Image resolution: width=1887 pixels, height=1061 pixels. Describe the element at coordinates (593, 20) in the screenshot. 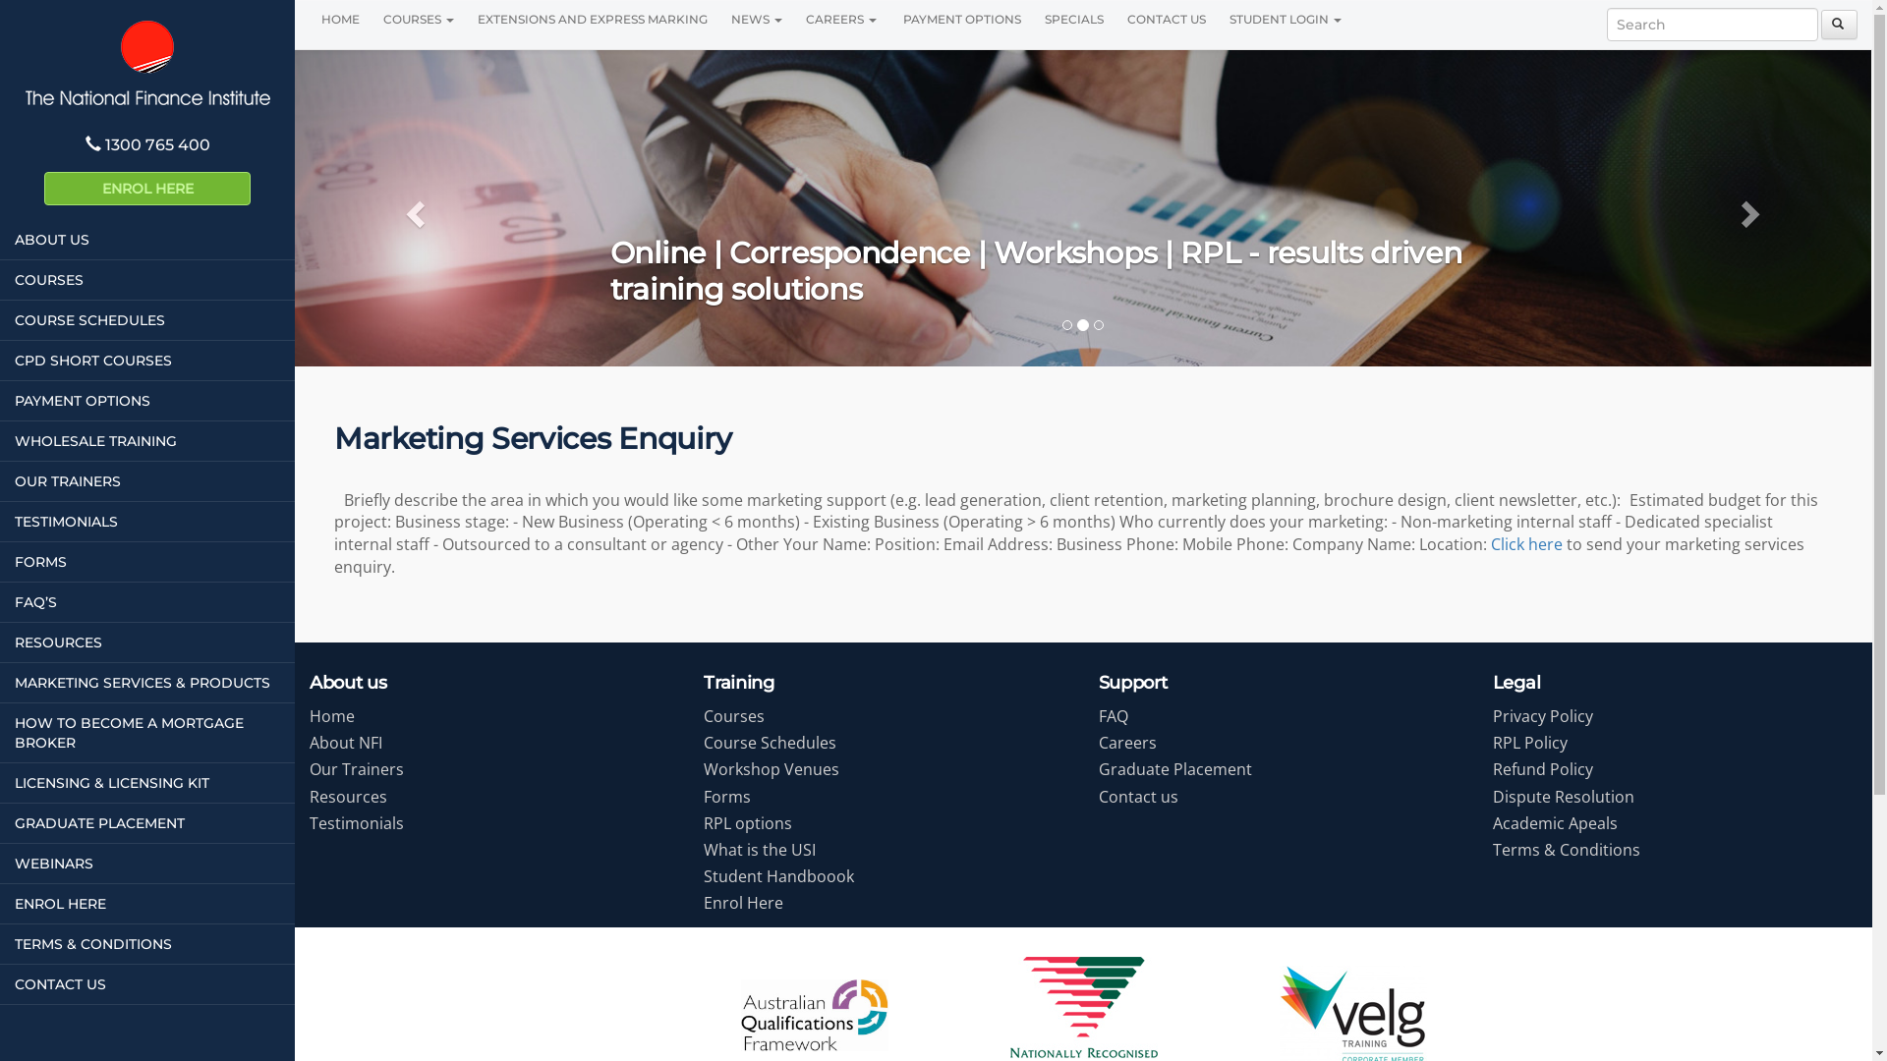

I see `EXTENSIONS AND EXPRESS MARKING` at that location.